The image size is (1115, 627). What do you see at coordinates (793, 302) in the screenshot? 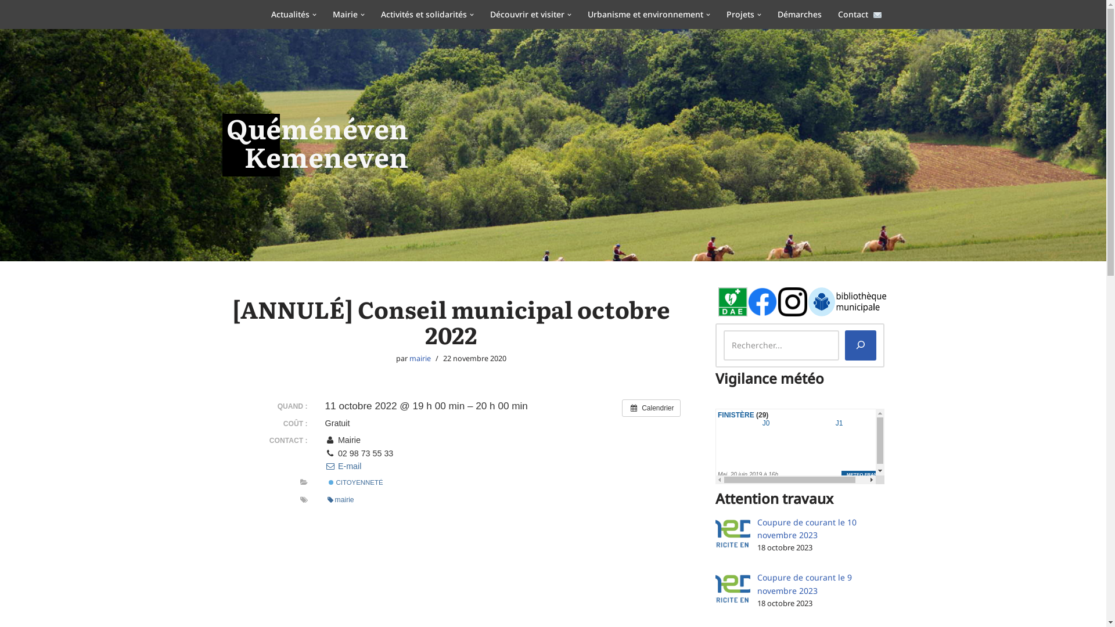
I see `Instagram` at bounding box center [793, 302].